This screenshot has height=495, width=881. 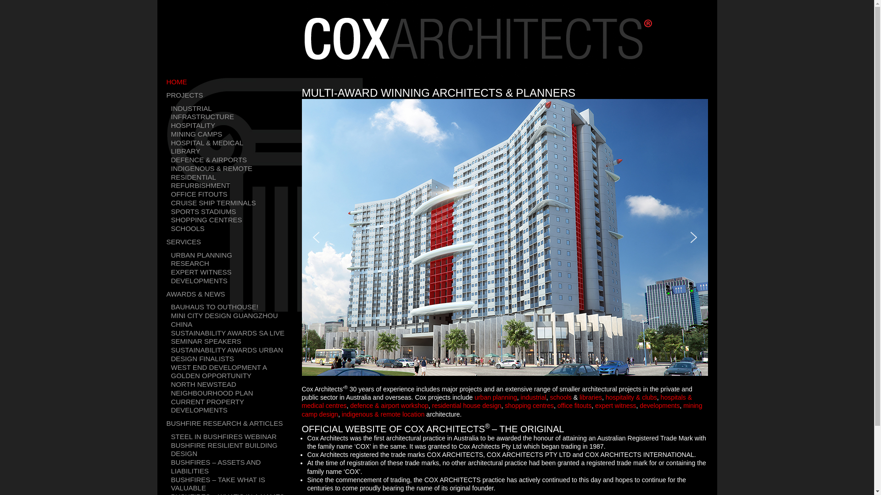 What do you see at coordinates (497, 401) in the screenshot?
I see `hospitals & medical centres` at bounding box center [497, 401].